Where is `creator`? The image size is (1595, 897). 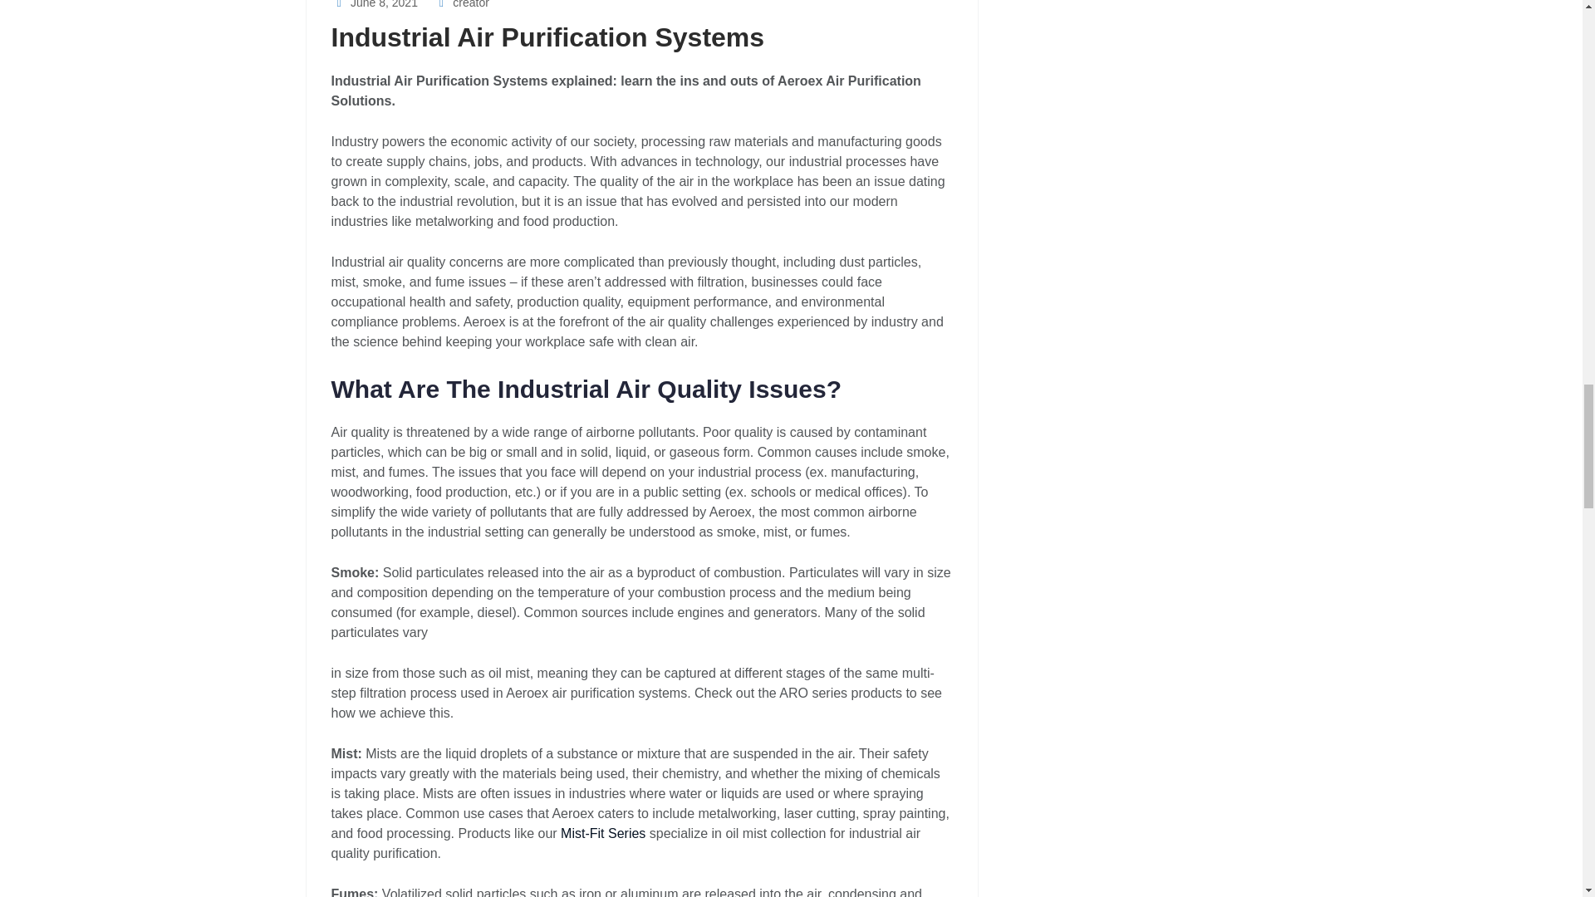
creator is located at coordinates (462, 4).